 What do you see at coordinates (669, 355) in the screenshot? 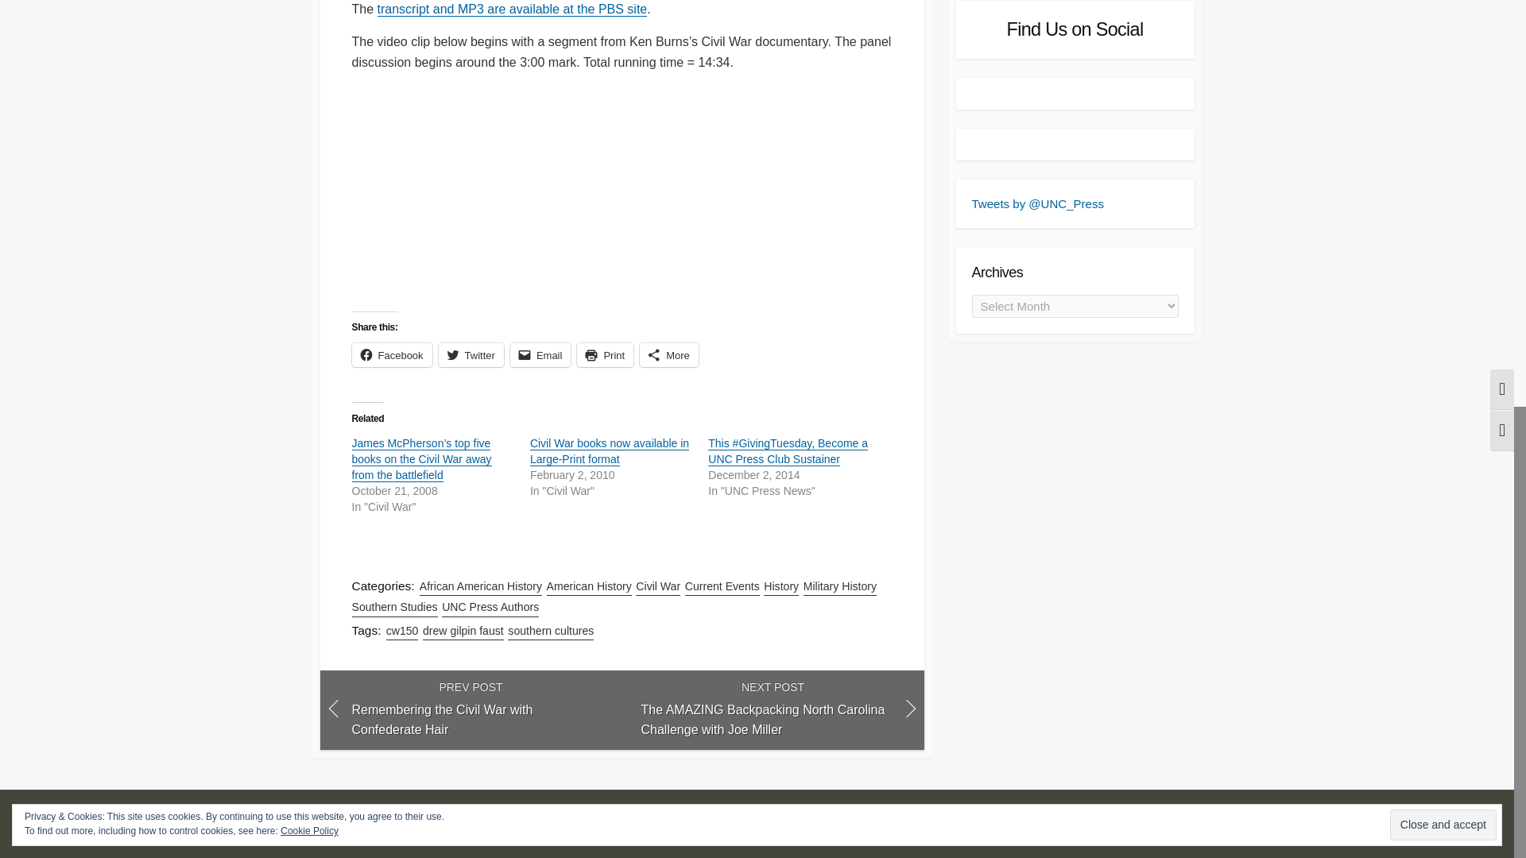
I see `More` at bounding box center [669, 355].